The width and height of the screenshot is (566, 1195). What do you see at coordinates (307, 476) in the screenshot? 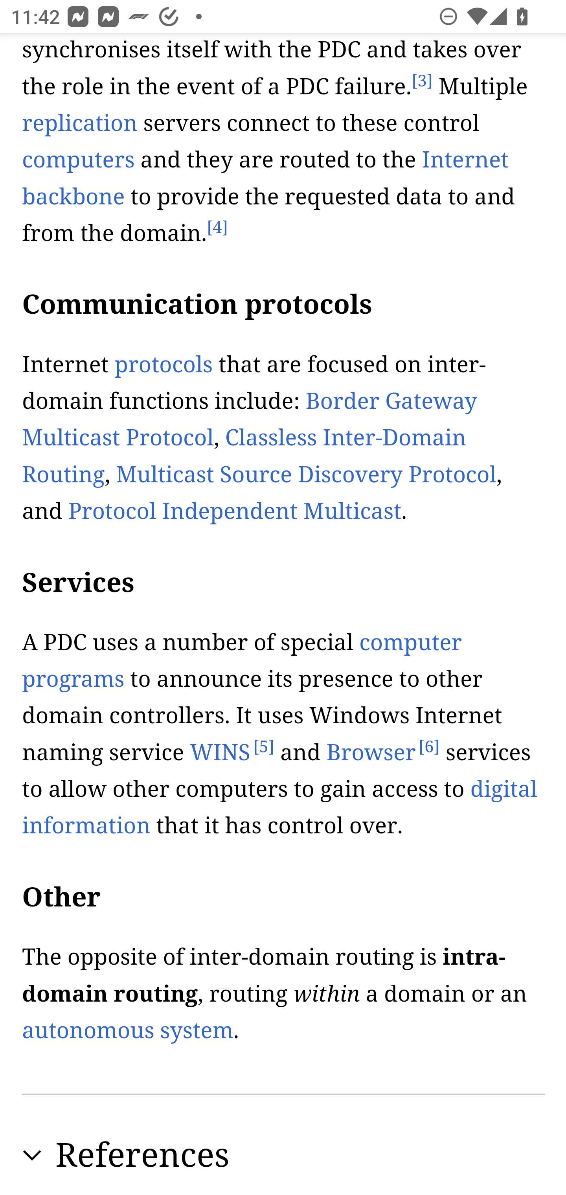
I see `Multicast Source Discovery Protocol` at bounding box center [307, 476].